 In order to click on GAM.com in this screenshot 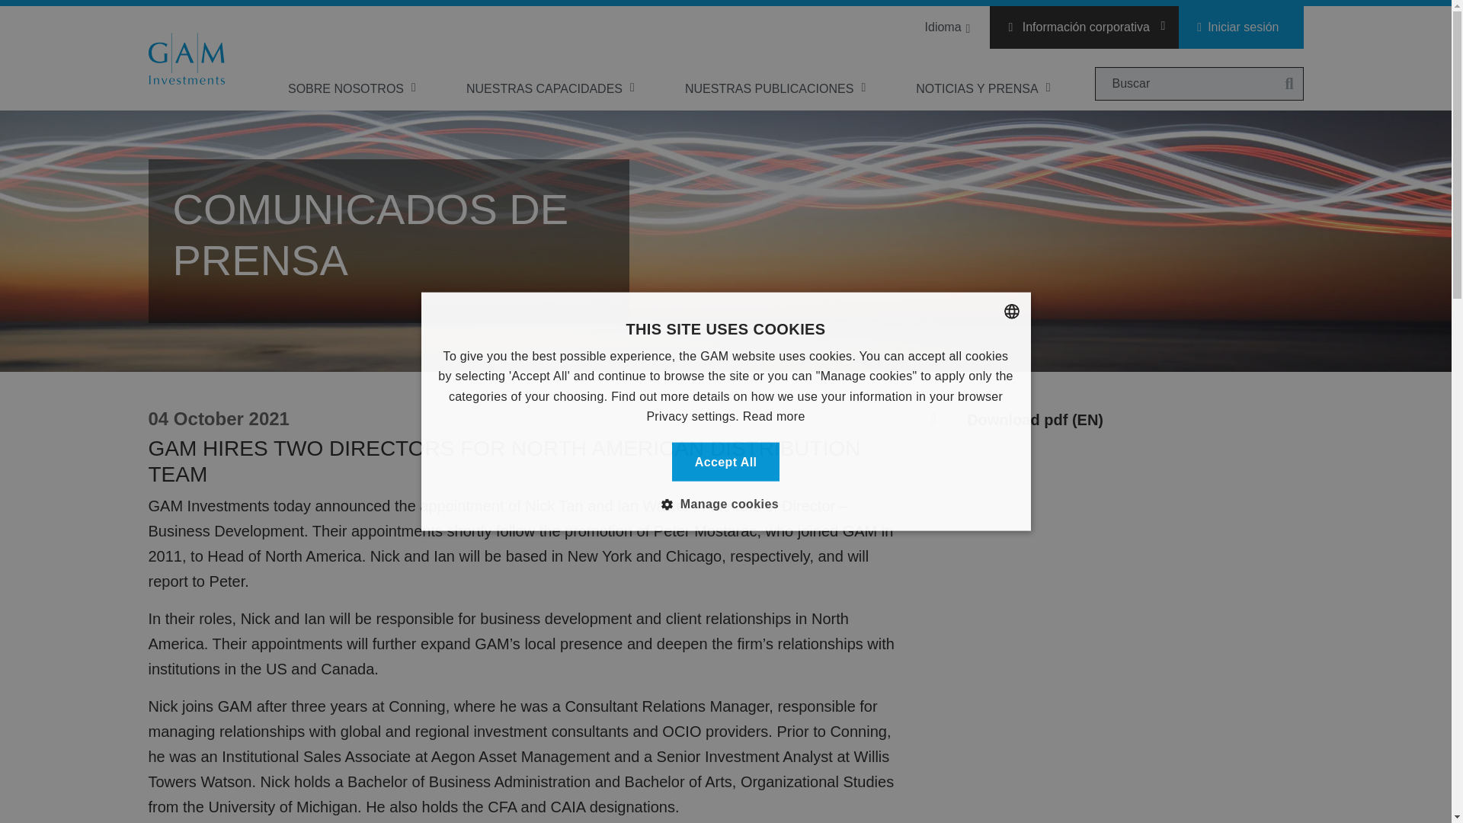, I will do `click(185, 59)`.